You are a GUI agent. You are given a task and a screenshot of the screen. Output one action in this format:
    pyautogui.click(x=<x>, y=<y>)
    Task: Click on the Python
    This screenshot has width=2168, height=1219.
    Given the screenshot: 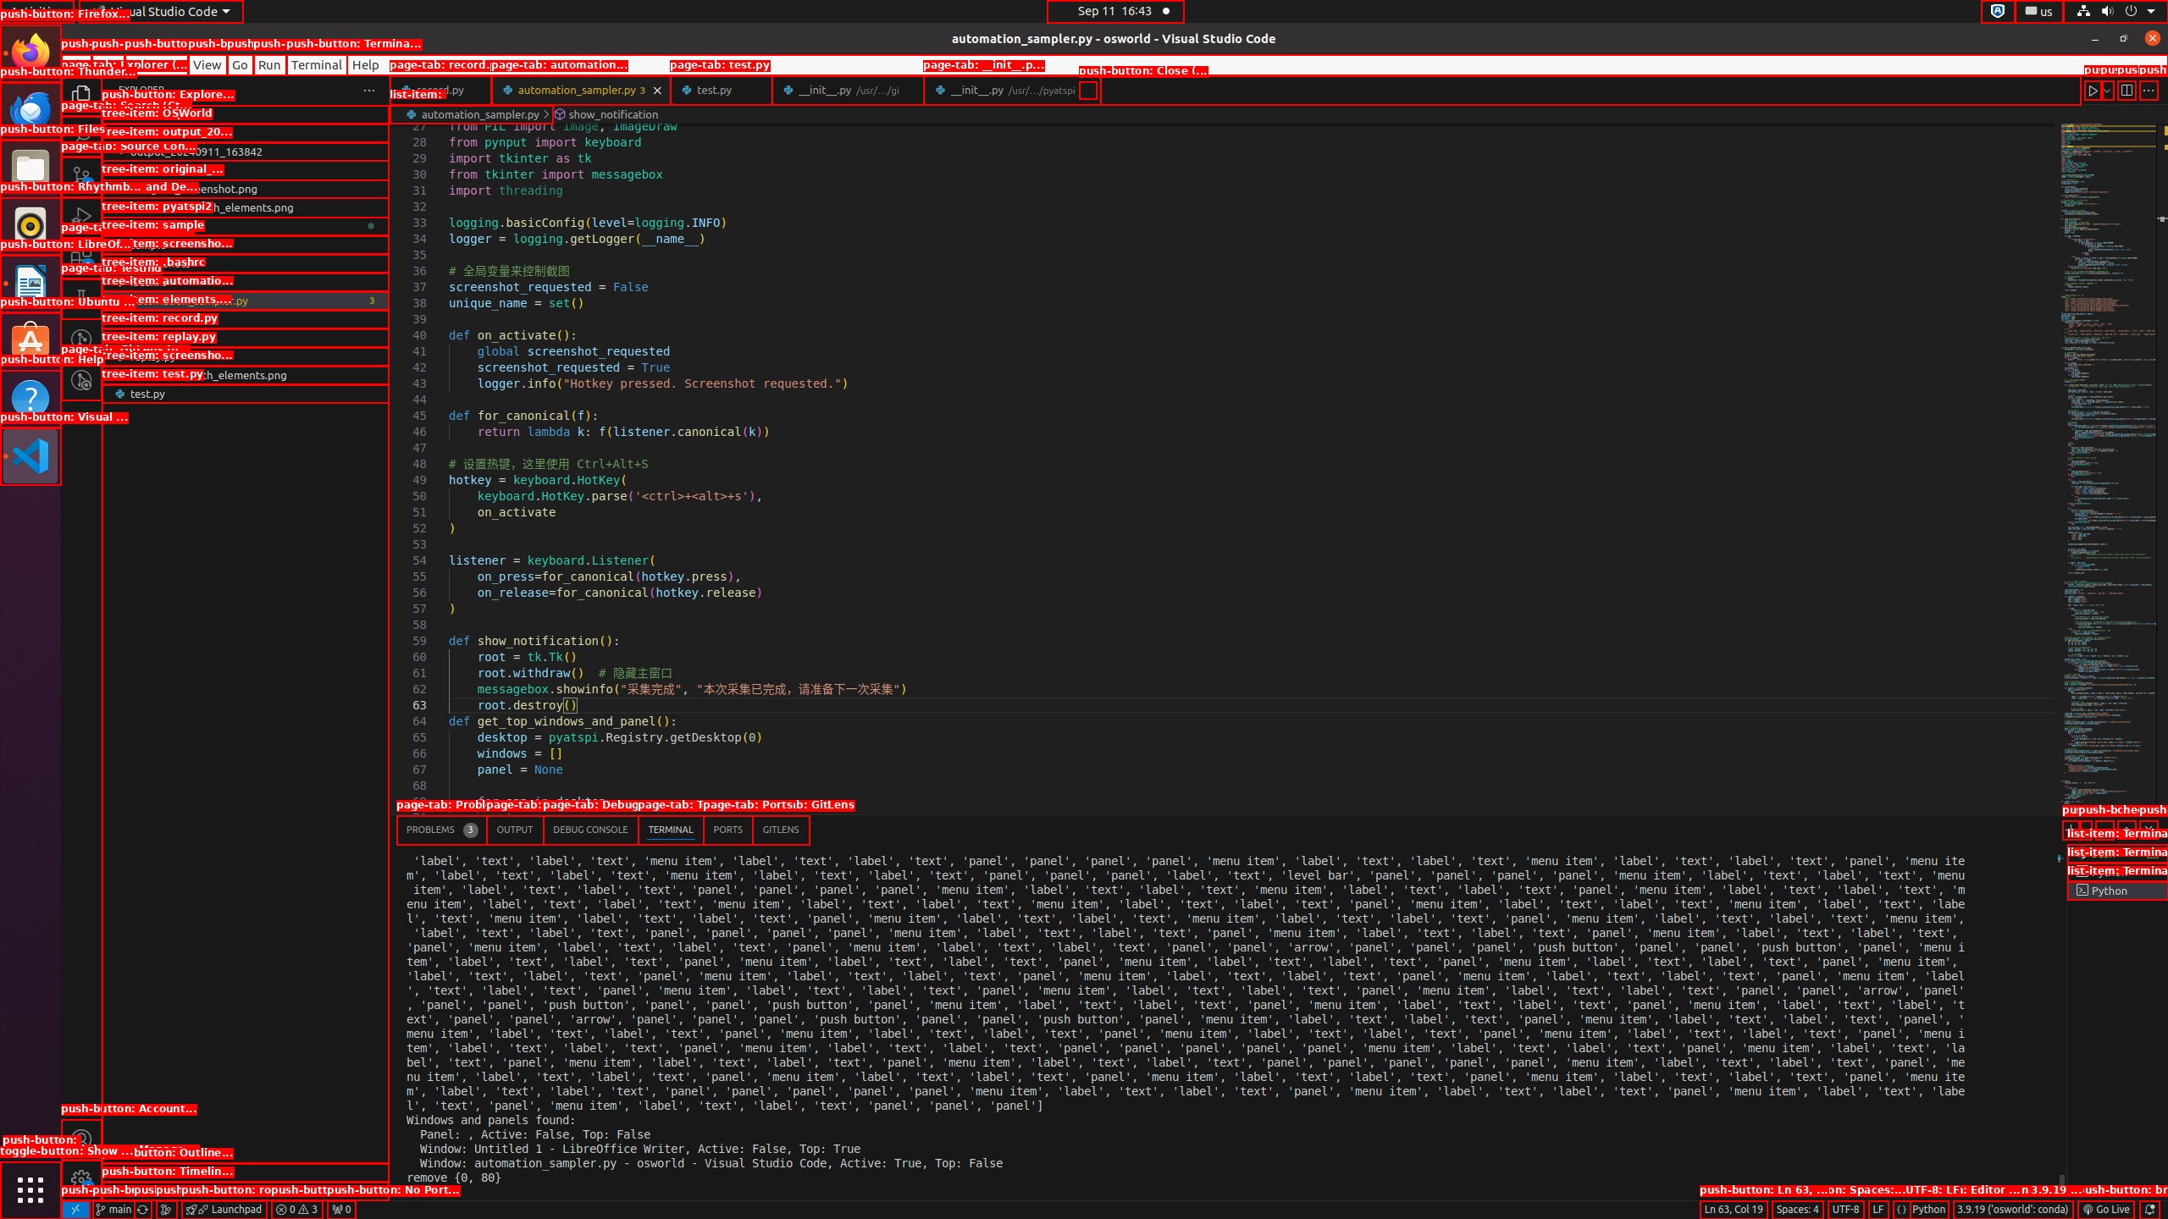 What is the action you would take?
    pyautogui.click(x=1929, y=1210)
    